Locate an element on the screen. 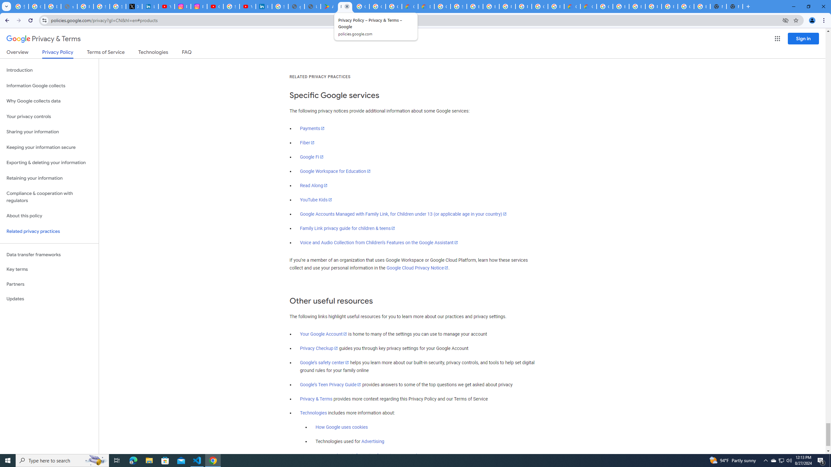 The height and width of the screenshot is (467, 831). Privacy Policy is located at coordinates (57, 54).